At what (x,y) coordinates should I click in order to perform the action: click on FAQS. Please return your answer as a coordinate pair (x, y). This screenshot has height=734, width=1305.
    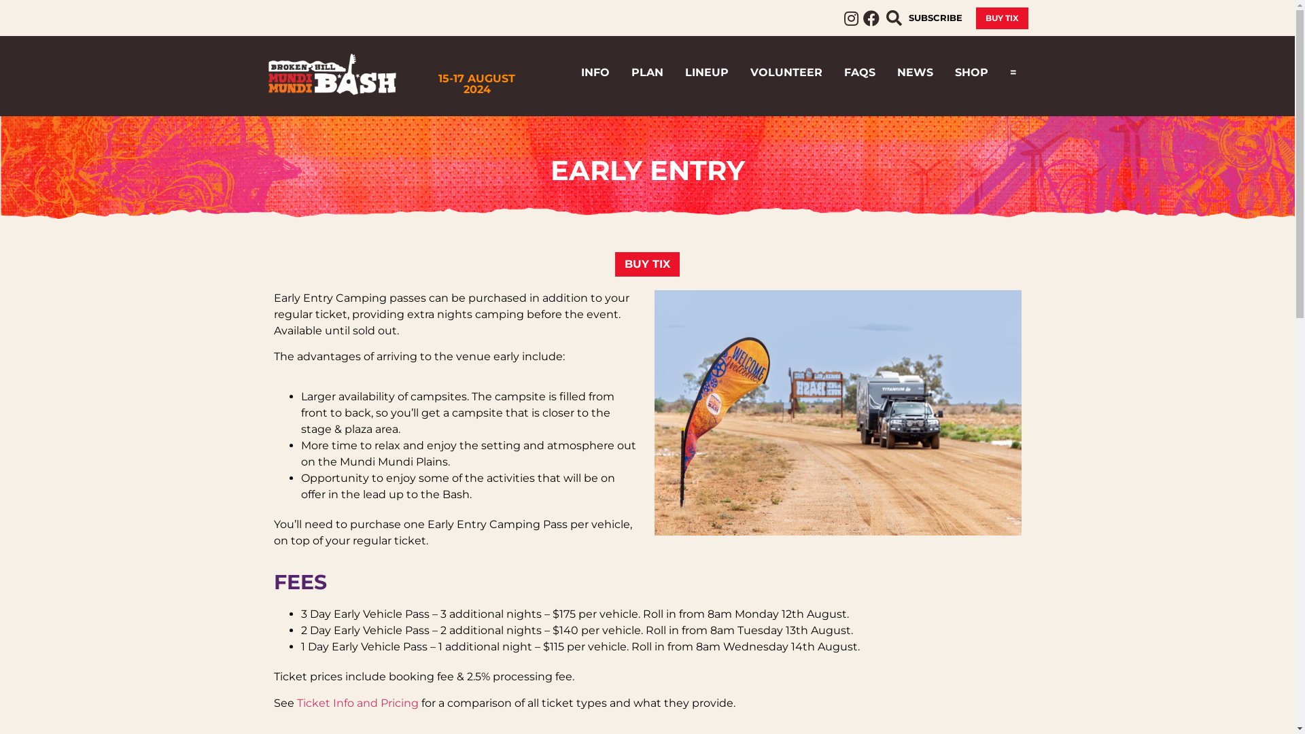
    Looking at the image, I should click on (860, 73).